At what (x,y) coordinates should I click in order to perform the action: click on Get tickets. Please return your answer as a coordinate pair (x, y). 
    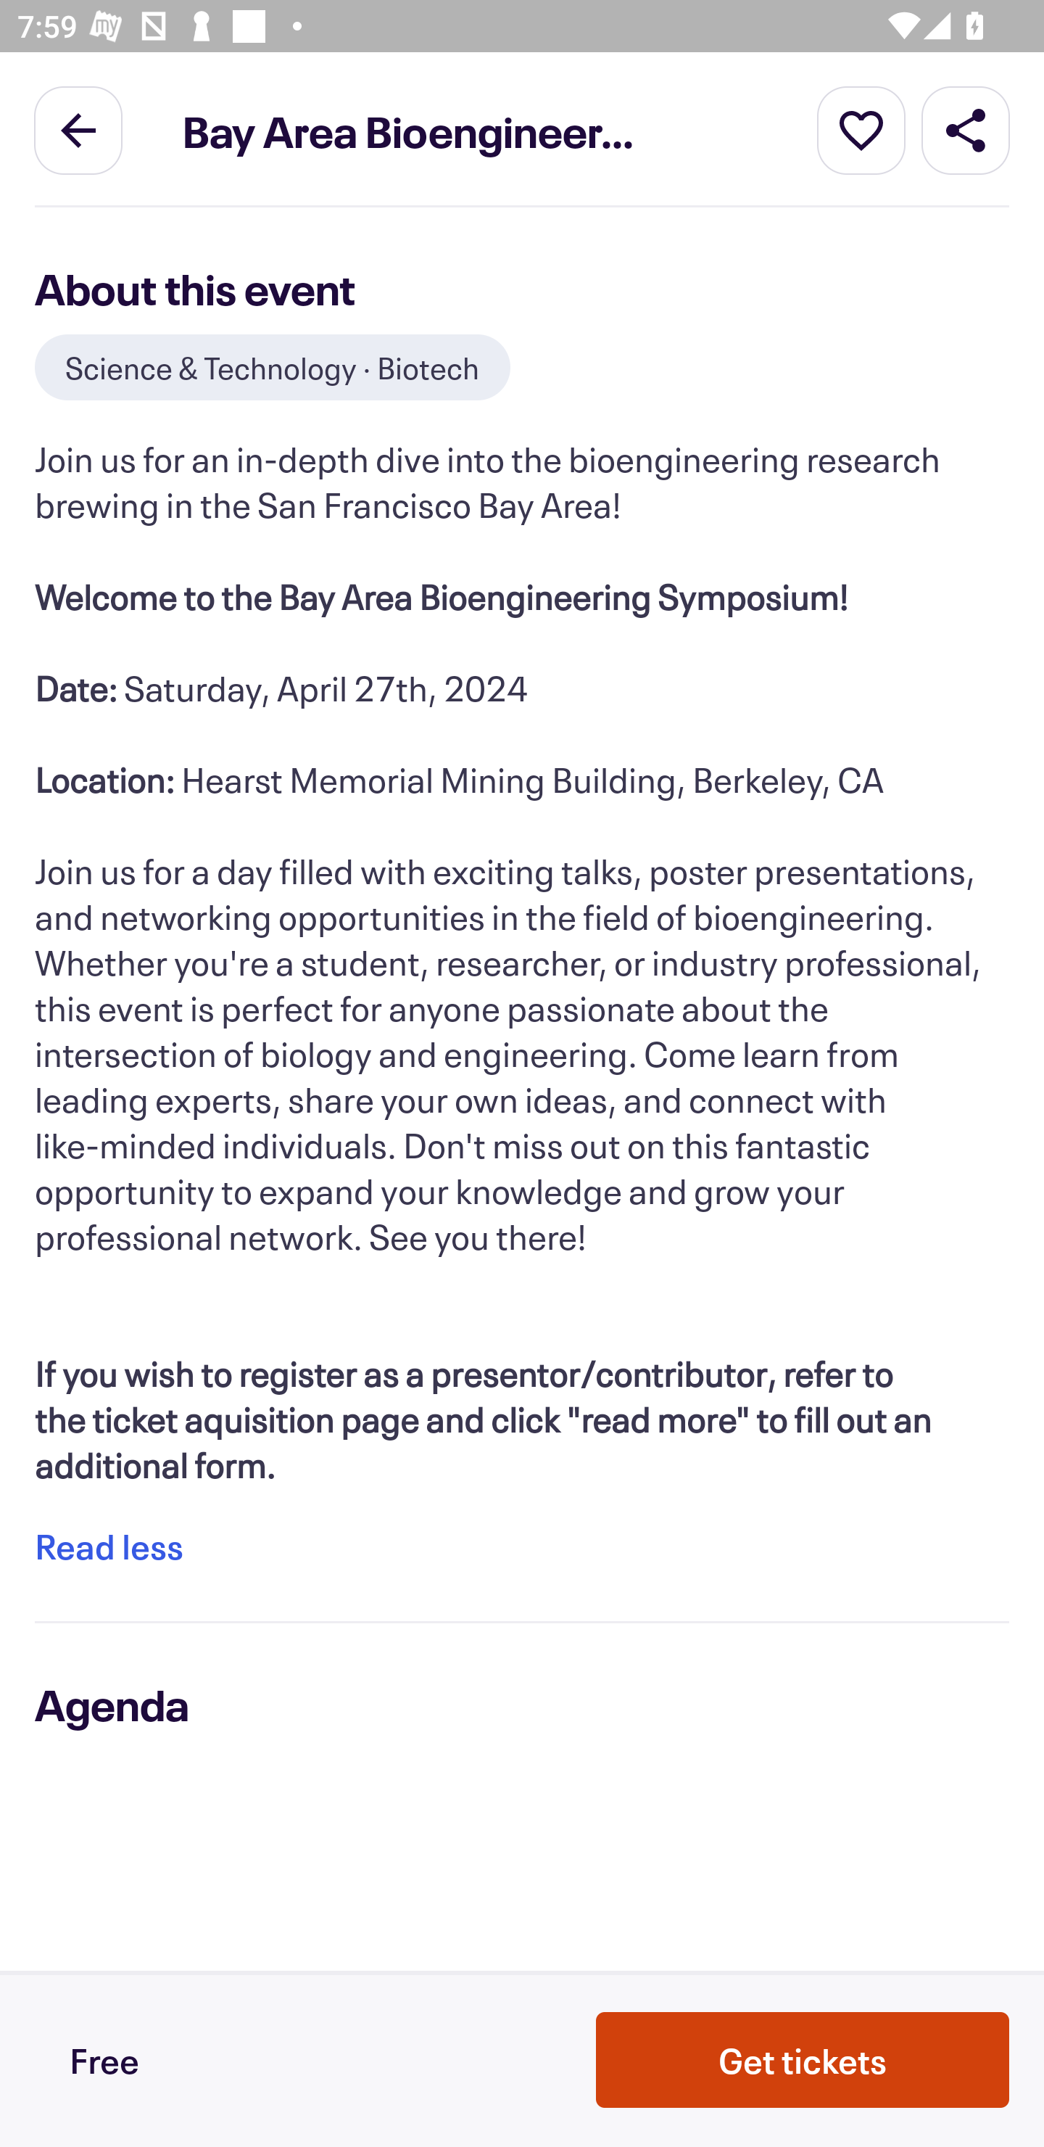
    Looking at the image, I should click on (803, 2060).